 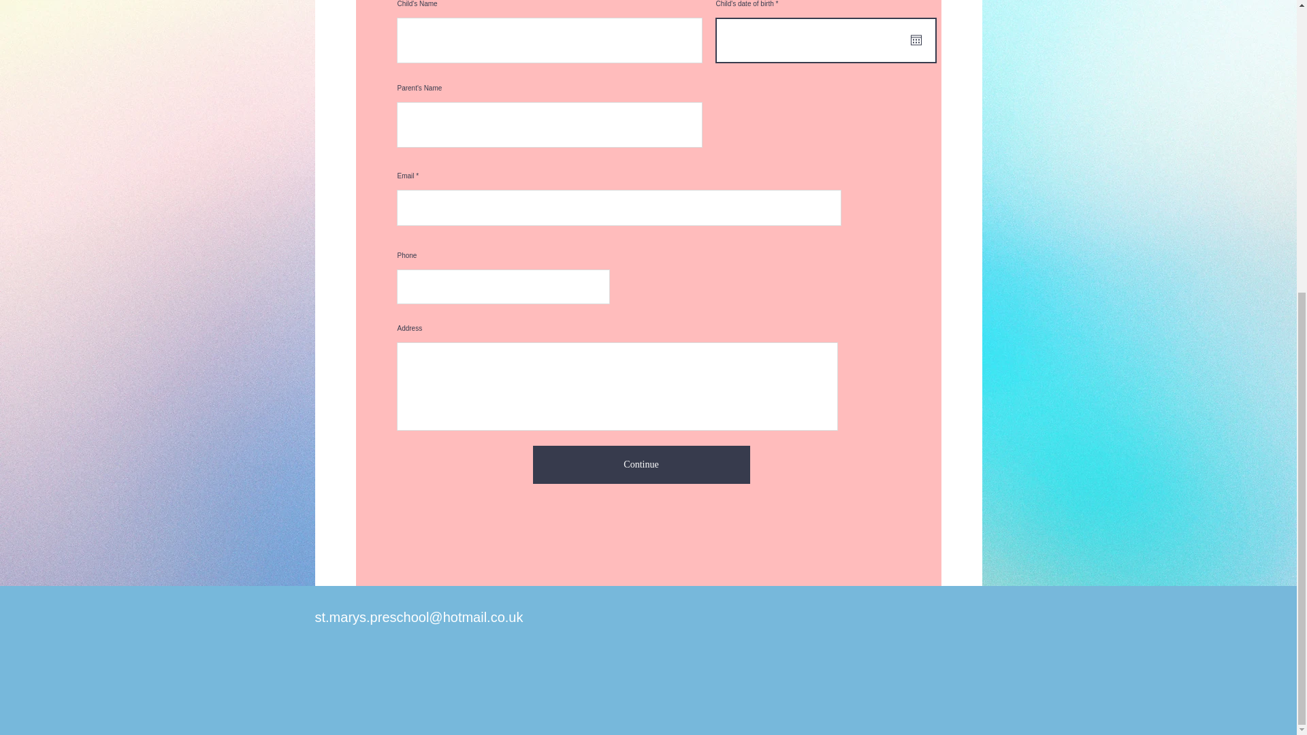 What do you see at coordinates (640, 464) in the screenshot?
I see `Continue` at bounding box center [640, 464].